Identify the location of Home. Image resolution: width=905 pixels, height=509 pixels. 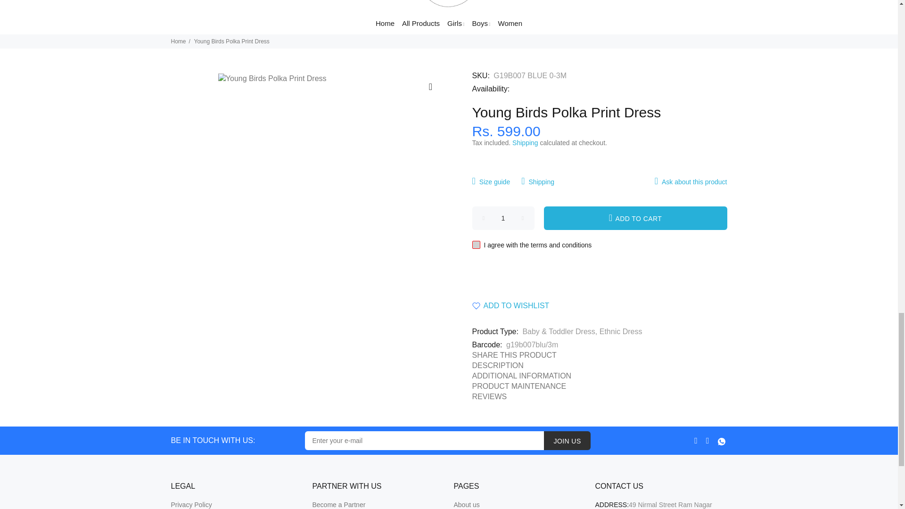
(384, 25).